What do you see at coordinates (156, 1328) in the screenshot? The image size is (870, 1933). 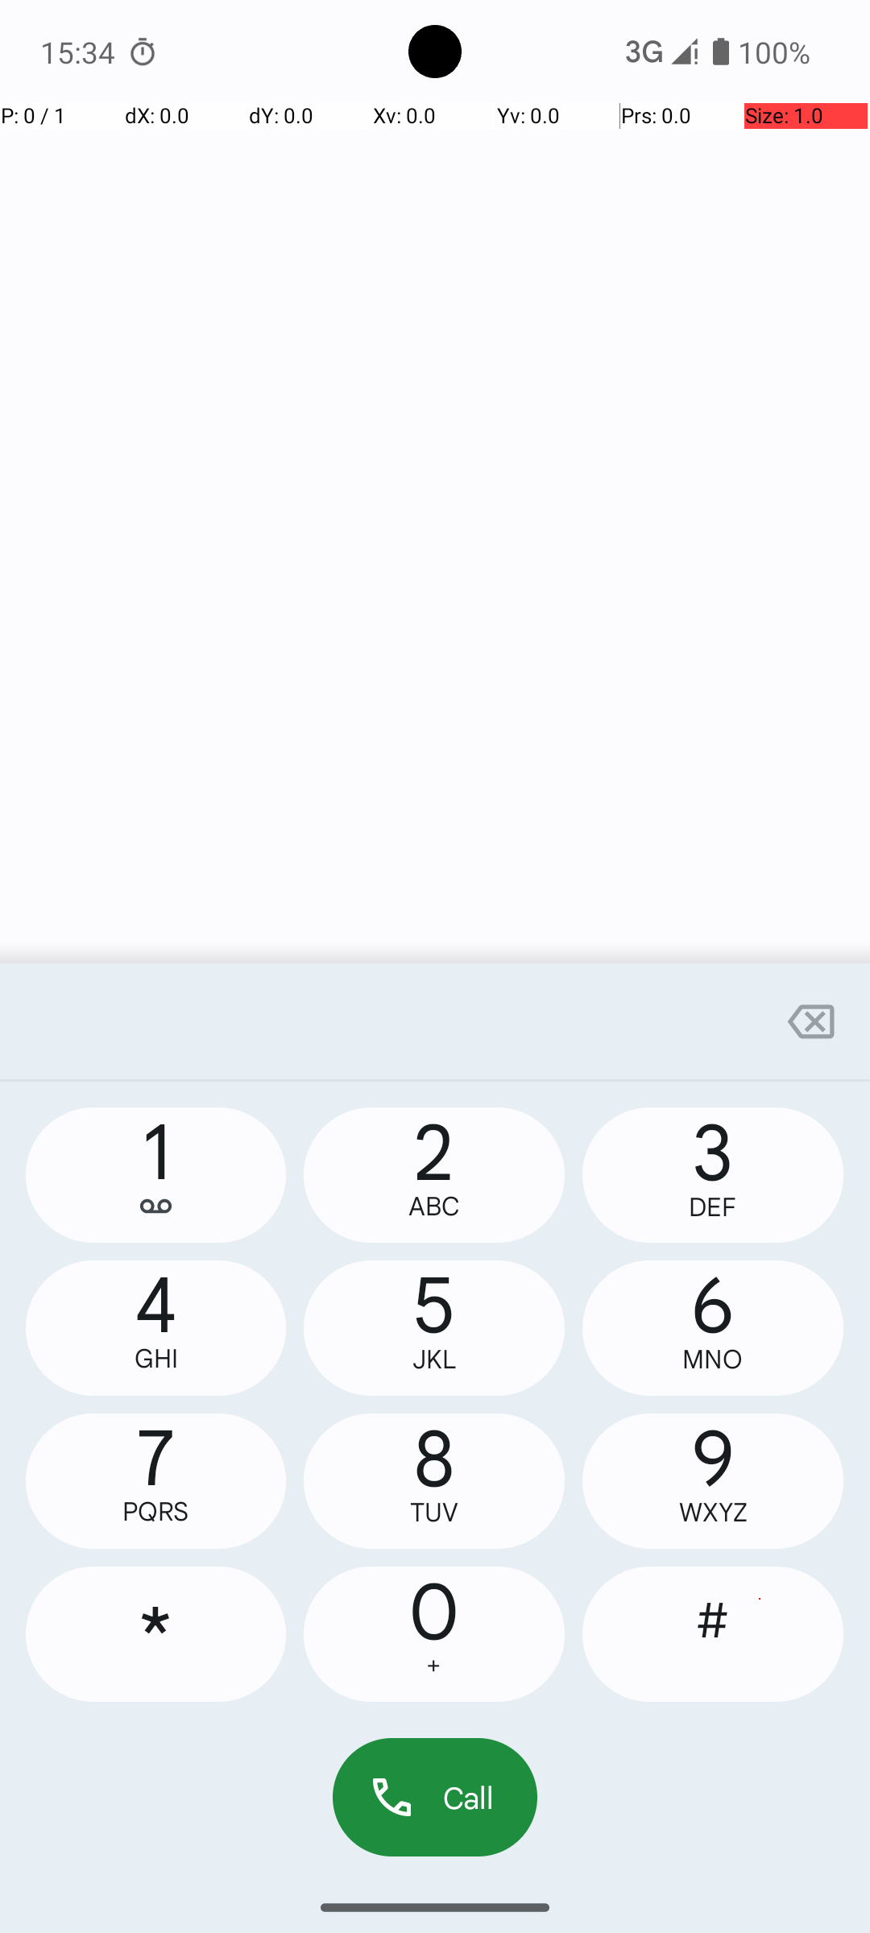 I see `4,GHI` at bounding box center [156, 1328].